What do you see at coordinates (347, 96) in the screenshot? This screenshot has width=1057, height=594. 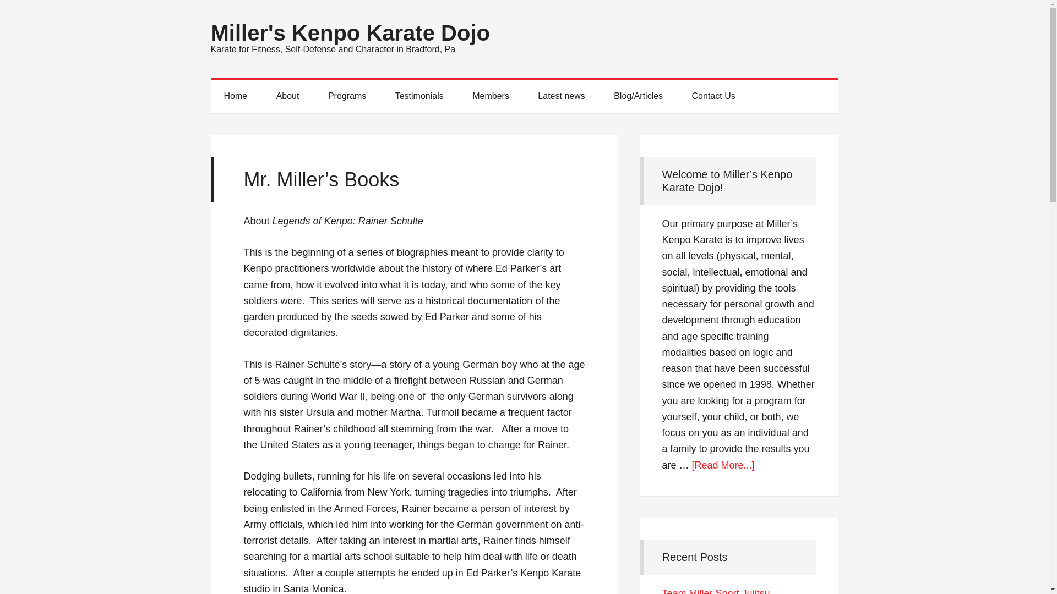 I see `Programs` at bounding box center [347, 96].